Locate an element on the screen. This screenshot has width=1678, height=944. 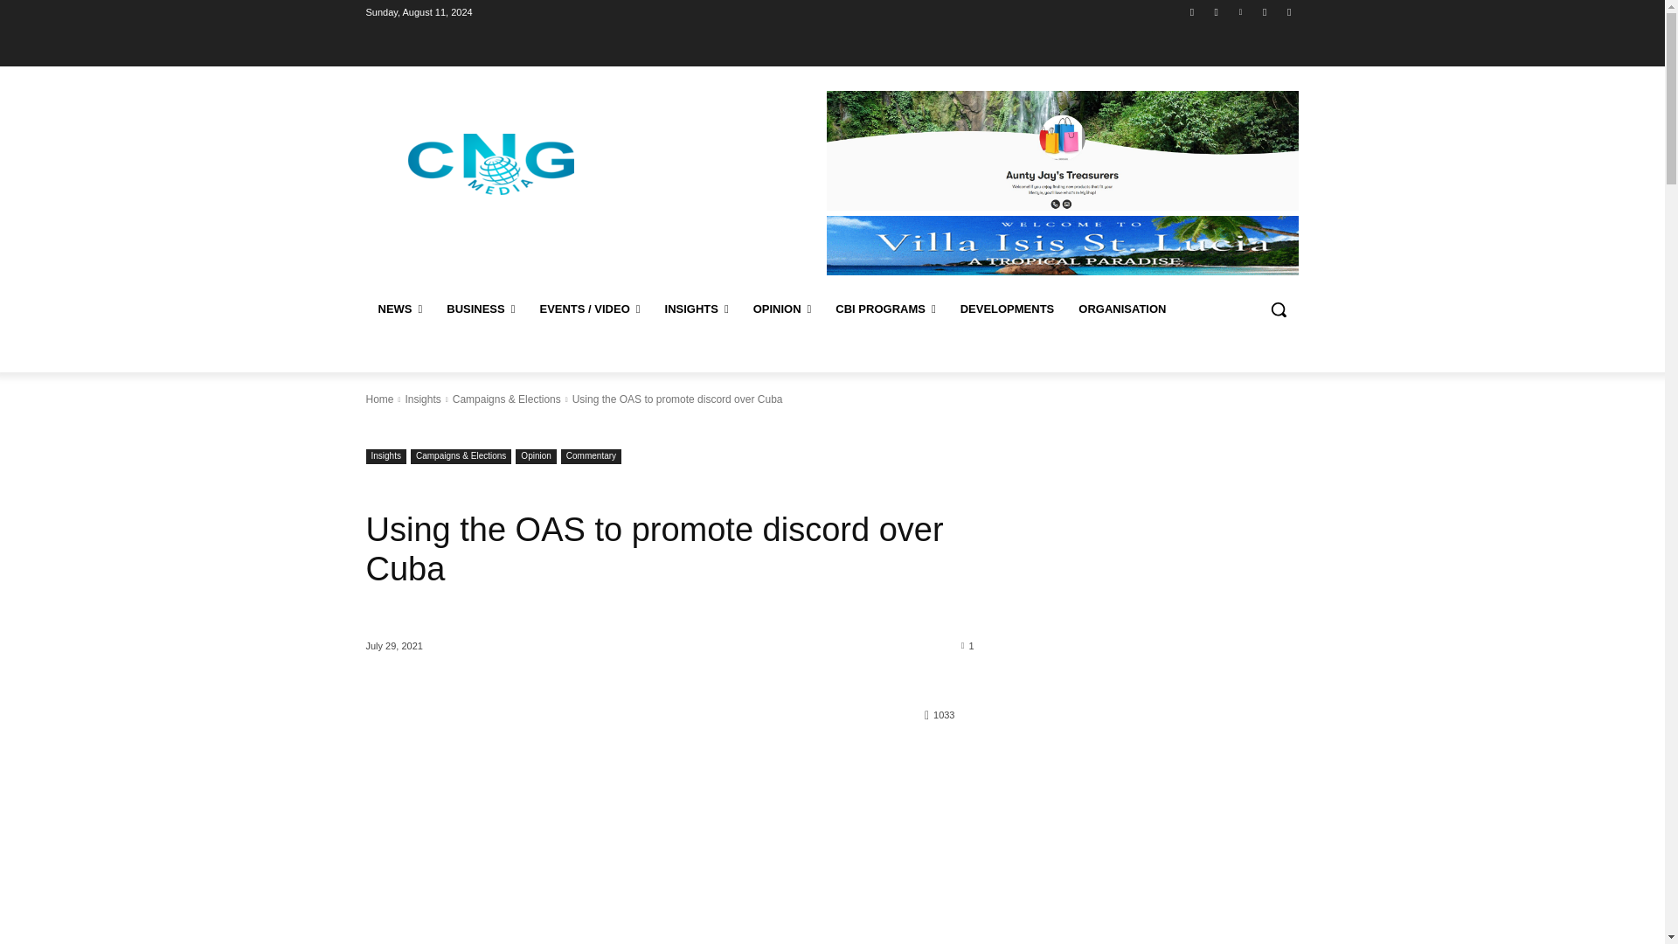
Facebook is located at coordinates (1192, 11).